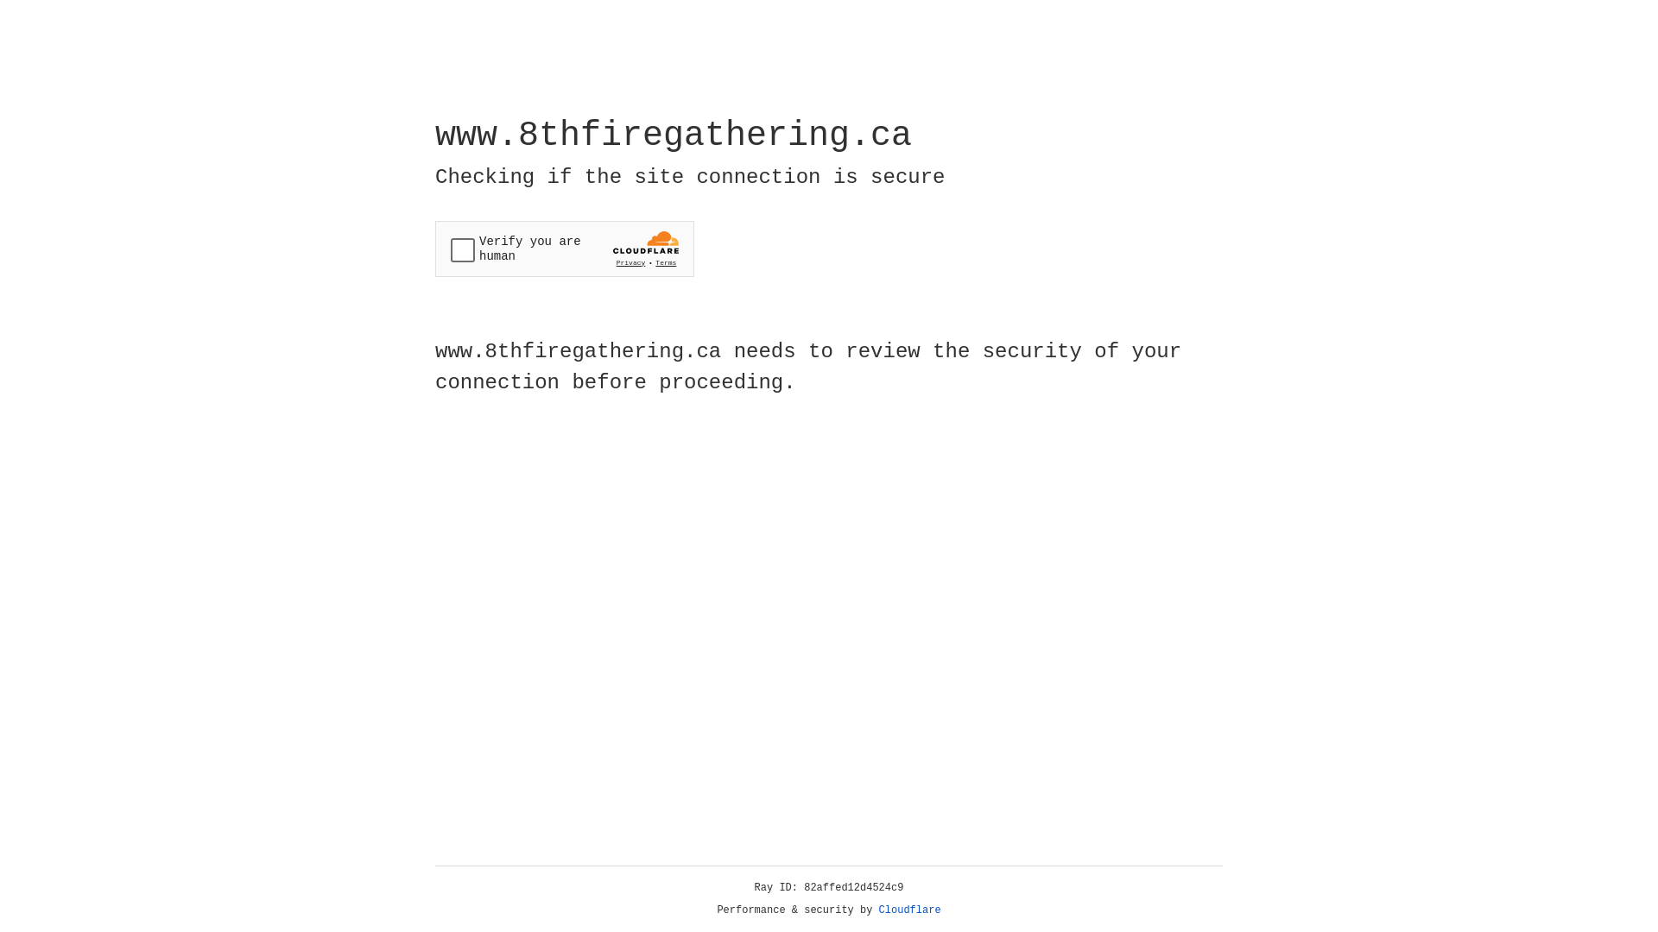  I want to click on Widget containing a Cloudflare security challenge, so click(565, 249).